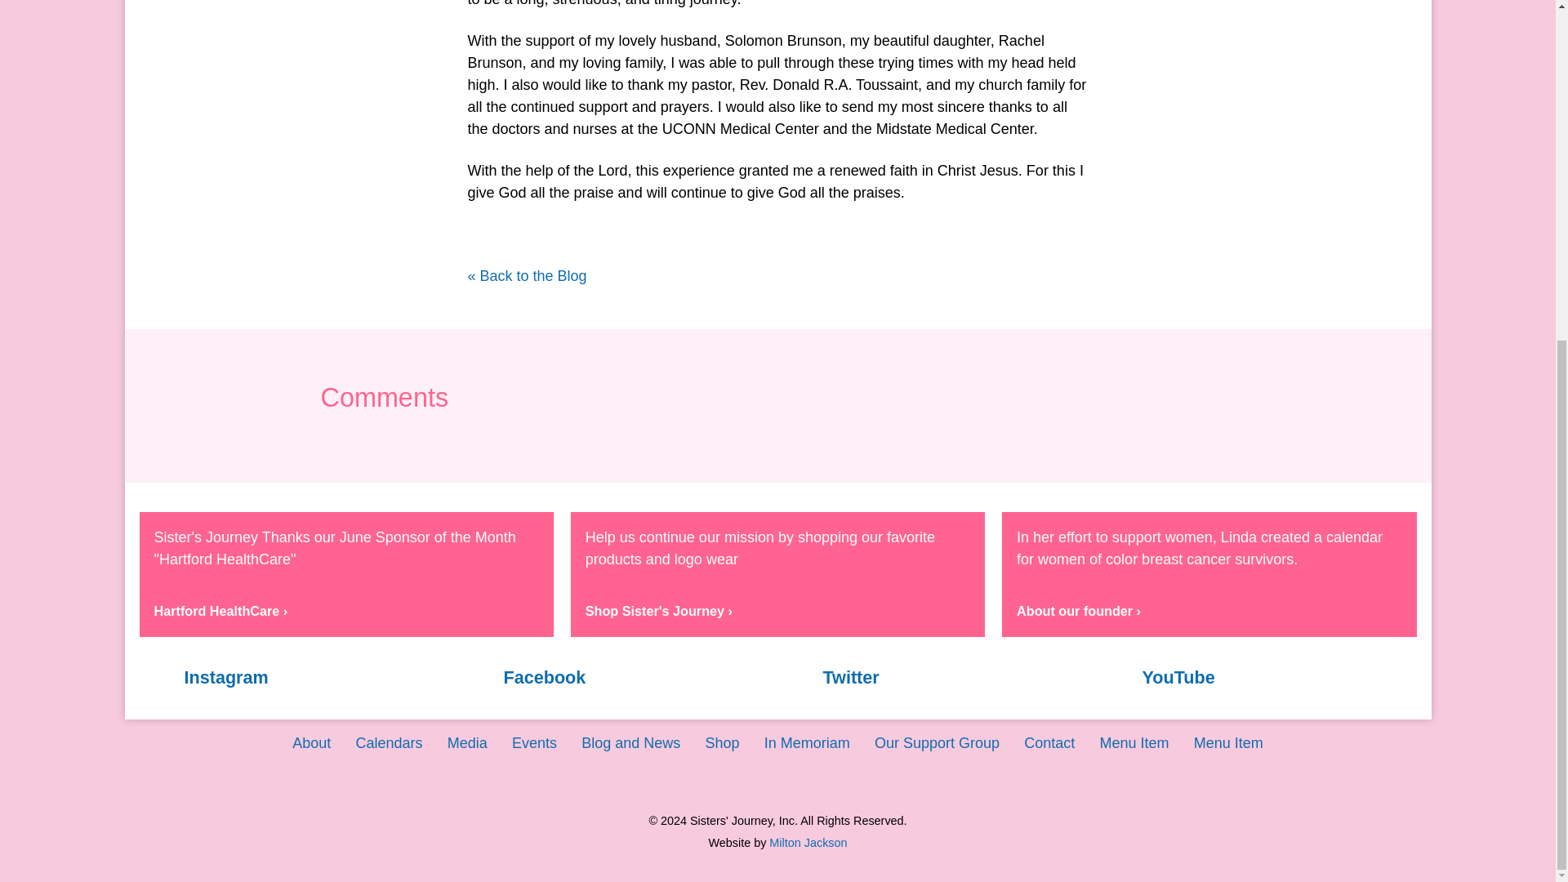 This screenshot has height=882, width=1568. Describe the element at coordinates (298, 678) in the screenshot. I see `Instagram` at that location.